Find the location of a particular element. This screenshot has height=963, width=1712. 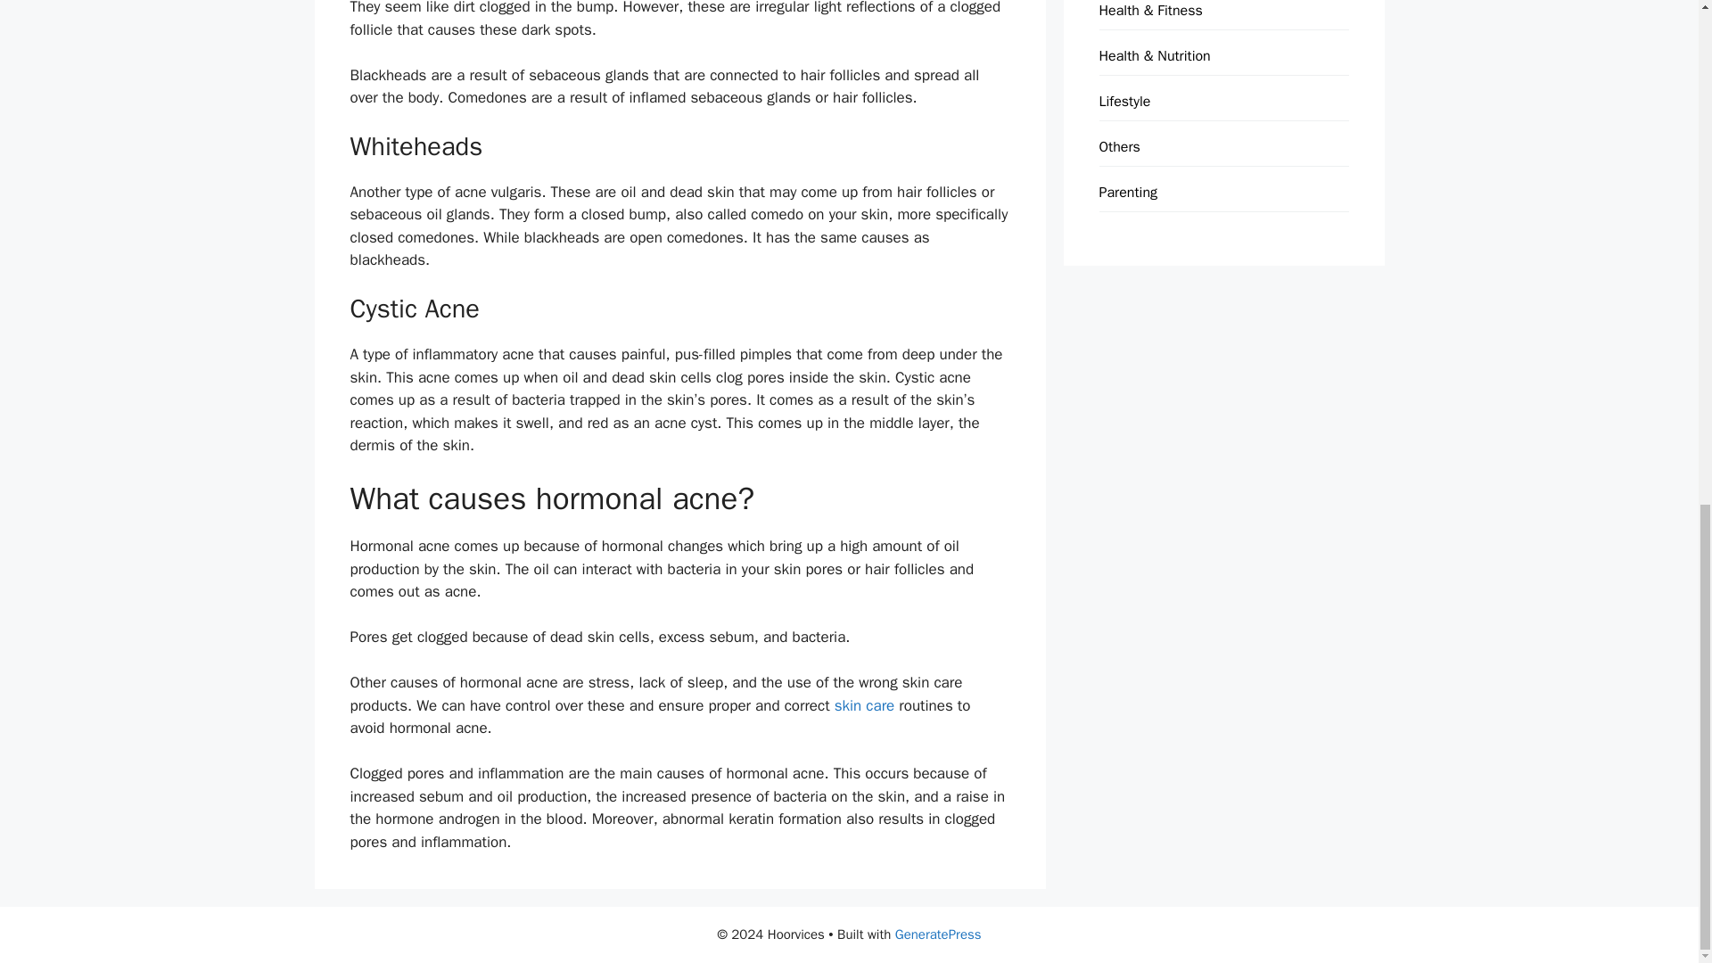

Others is located at coordinates (1119, 146).